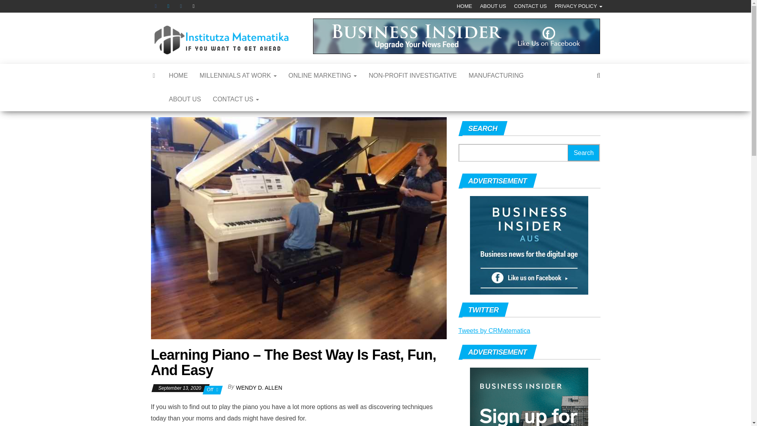  What do you see at coordinates (584, 153) in the screenshot?
I see `Search` at bounding box center [584, 153].